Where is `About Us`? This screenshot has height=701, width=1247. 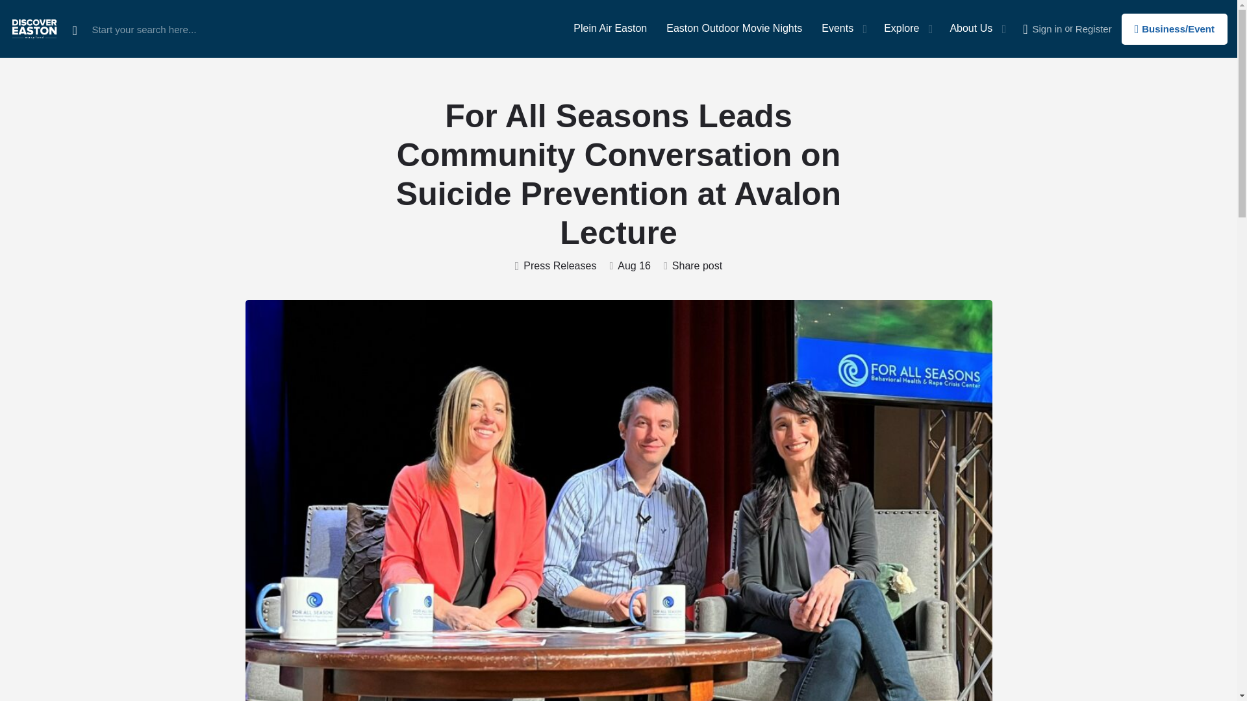
About Us is located at coordinates (970, 29).